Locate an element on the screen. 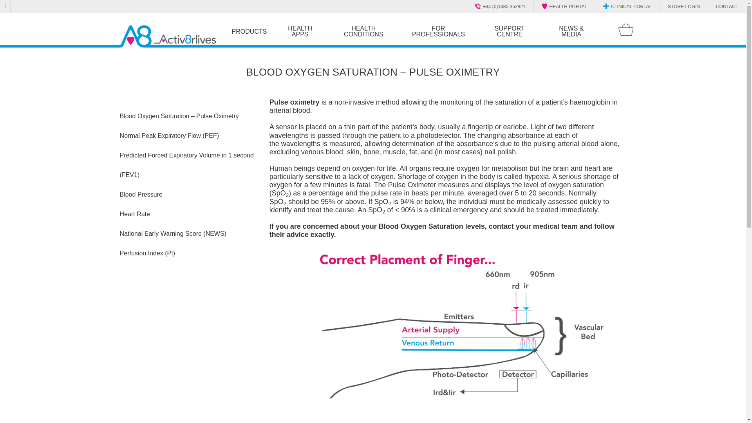  Heart Rate is located at coordinates (188, 214).